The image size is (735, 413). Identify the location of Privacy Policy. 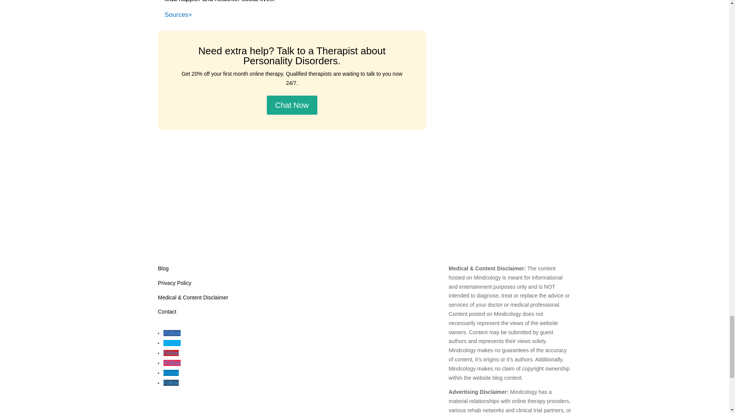
(175, 283).